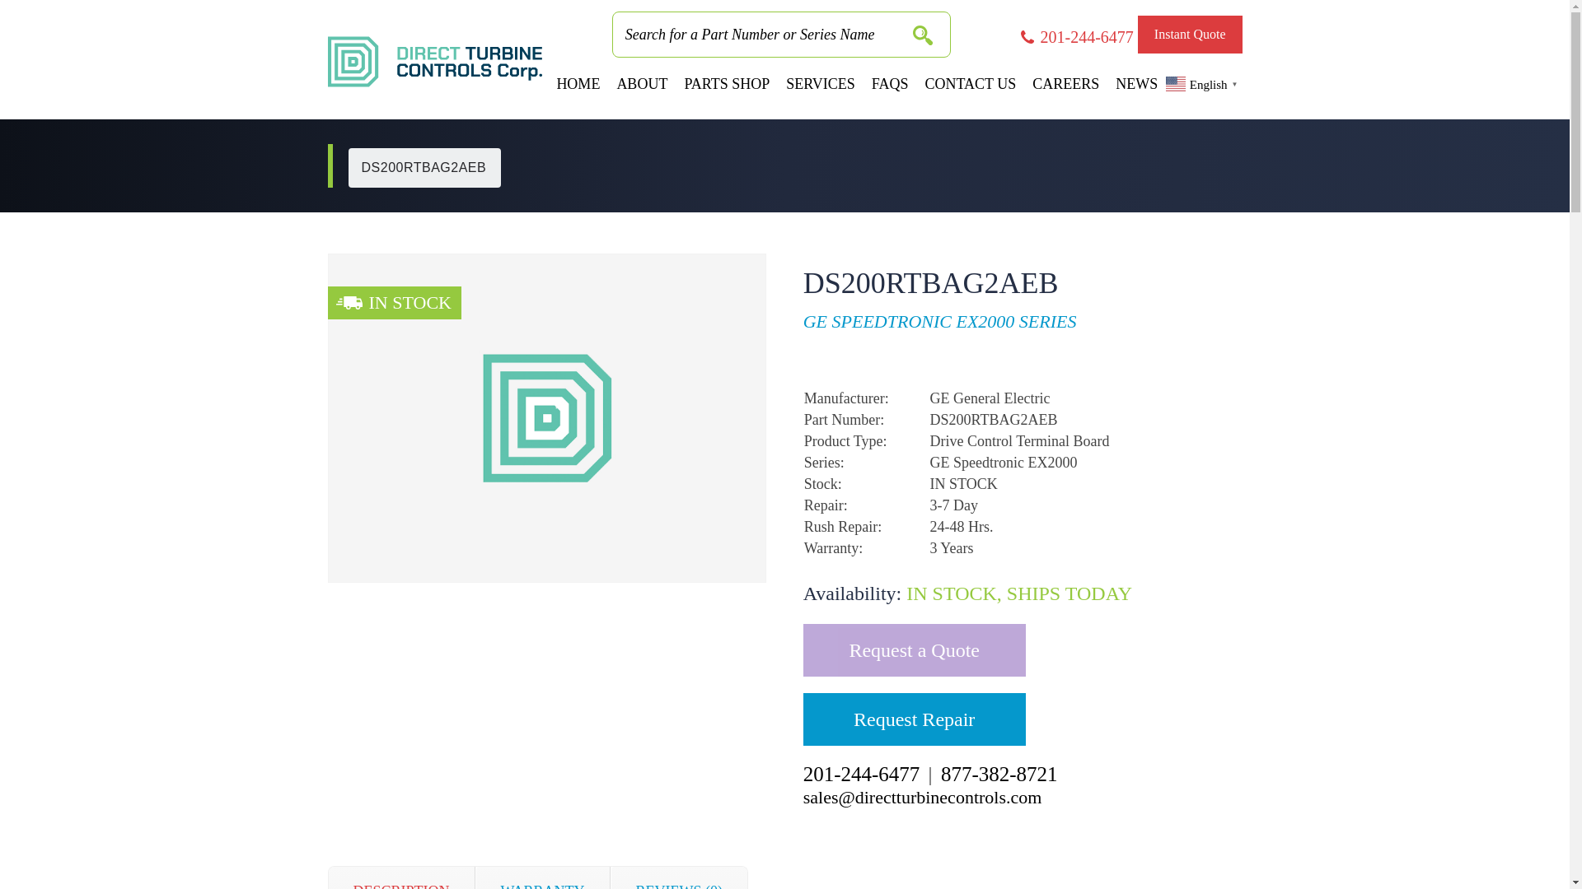 This screenshot has width=1582, height=889. I want to click on NEWS, so click(1137, 84).